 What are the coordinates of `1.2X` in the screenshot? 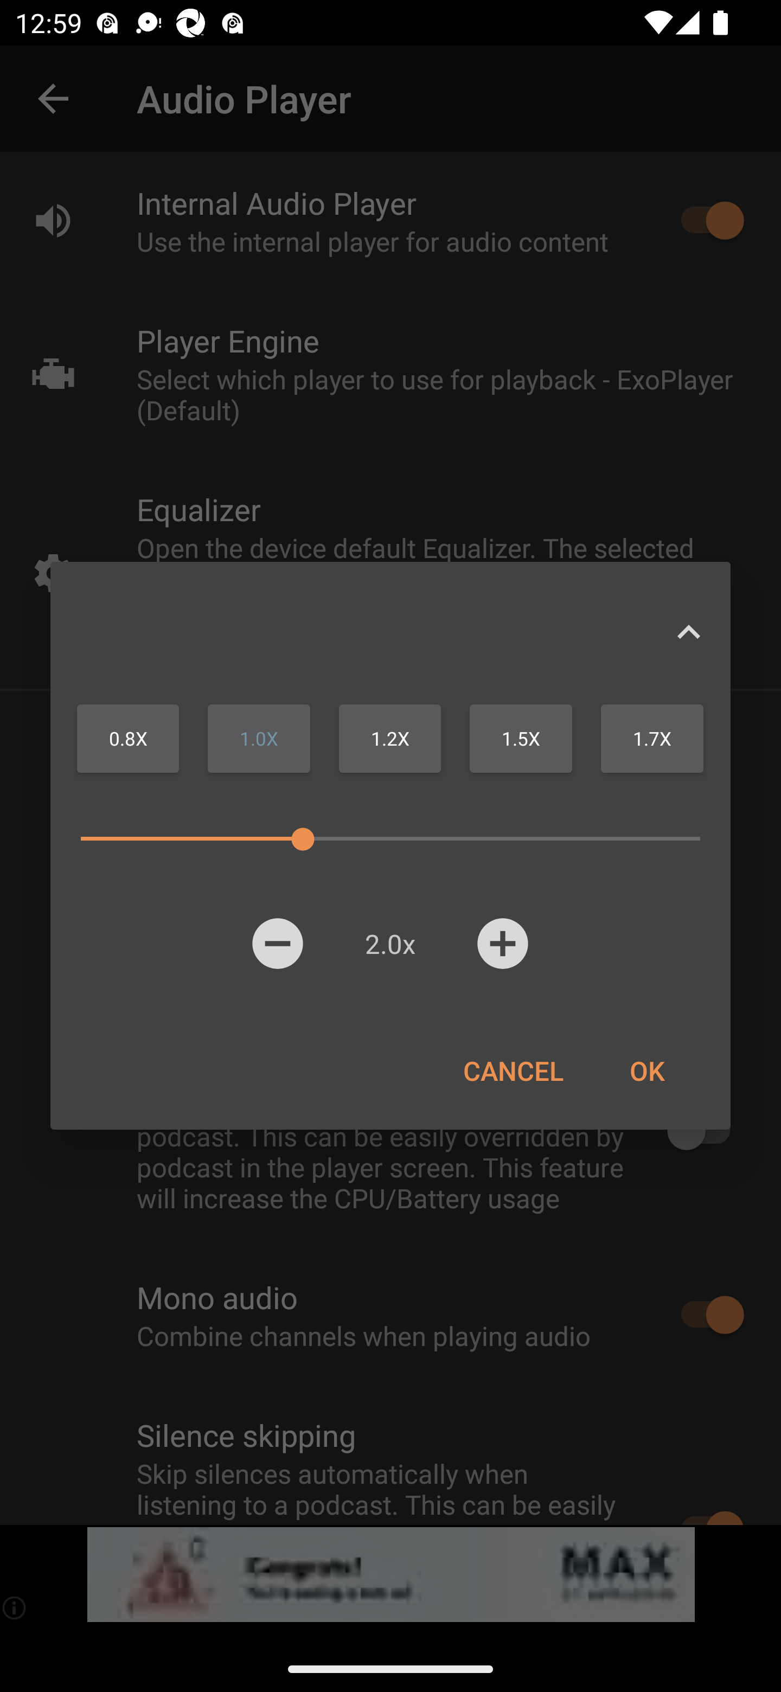 It's located at (389, 739).